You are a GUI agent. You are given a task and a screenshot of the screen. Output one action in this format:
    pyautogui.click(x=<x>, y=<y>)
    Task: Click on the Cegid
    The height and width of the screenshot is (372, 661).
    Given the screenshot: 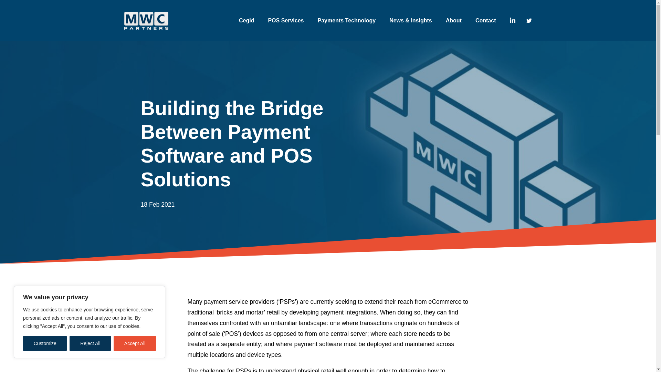 What is the action you would take?
    pyautogui.click(x=246, y=20)
    